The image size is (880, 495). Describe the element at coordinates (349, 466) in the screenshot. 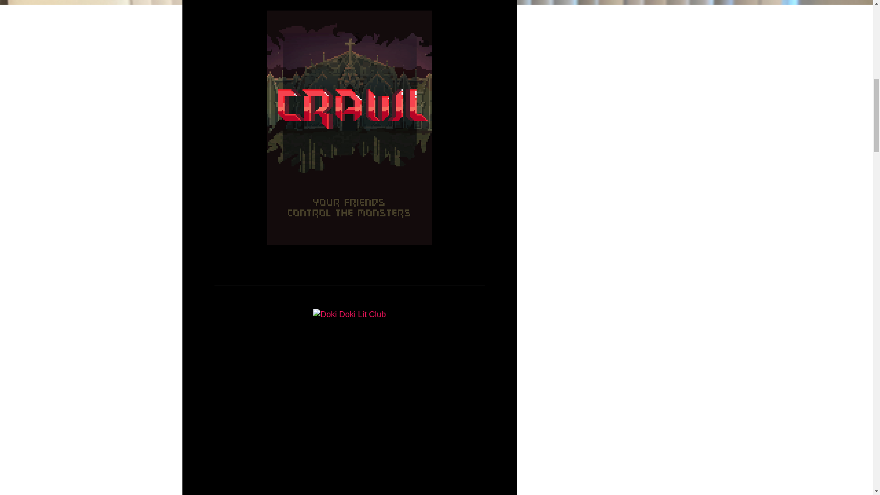

I see `Blubrry Podcast Player` at that location.